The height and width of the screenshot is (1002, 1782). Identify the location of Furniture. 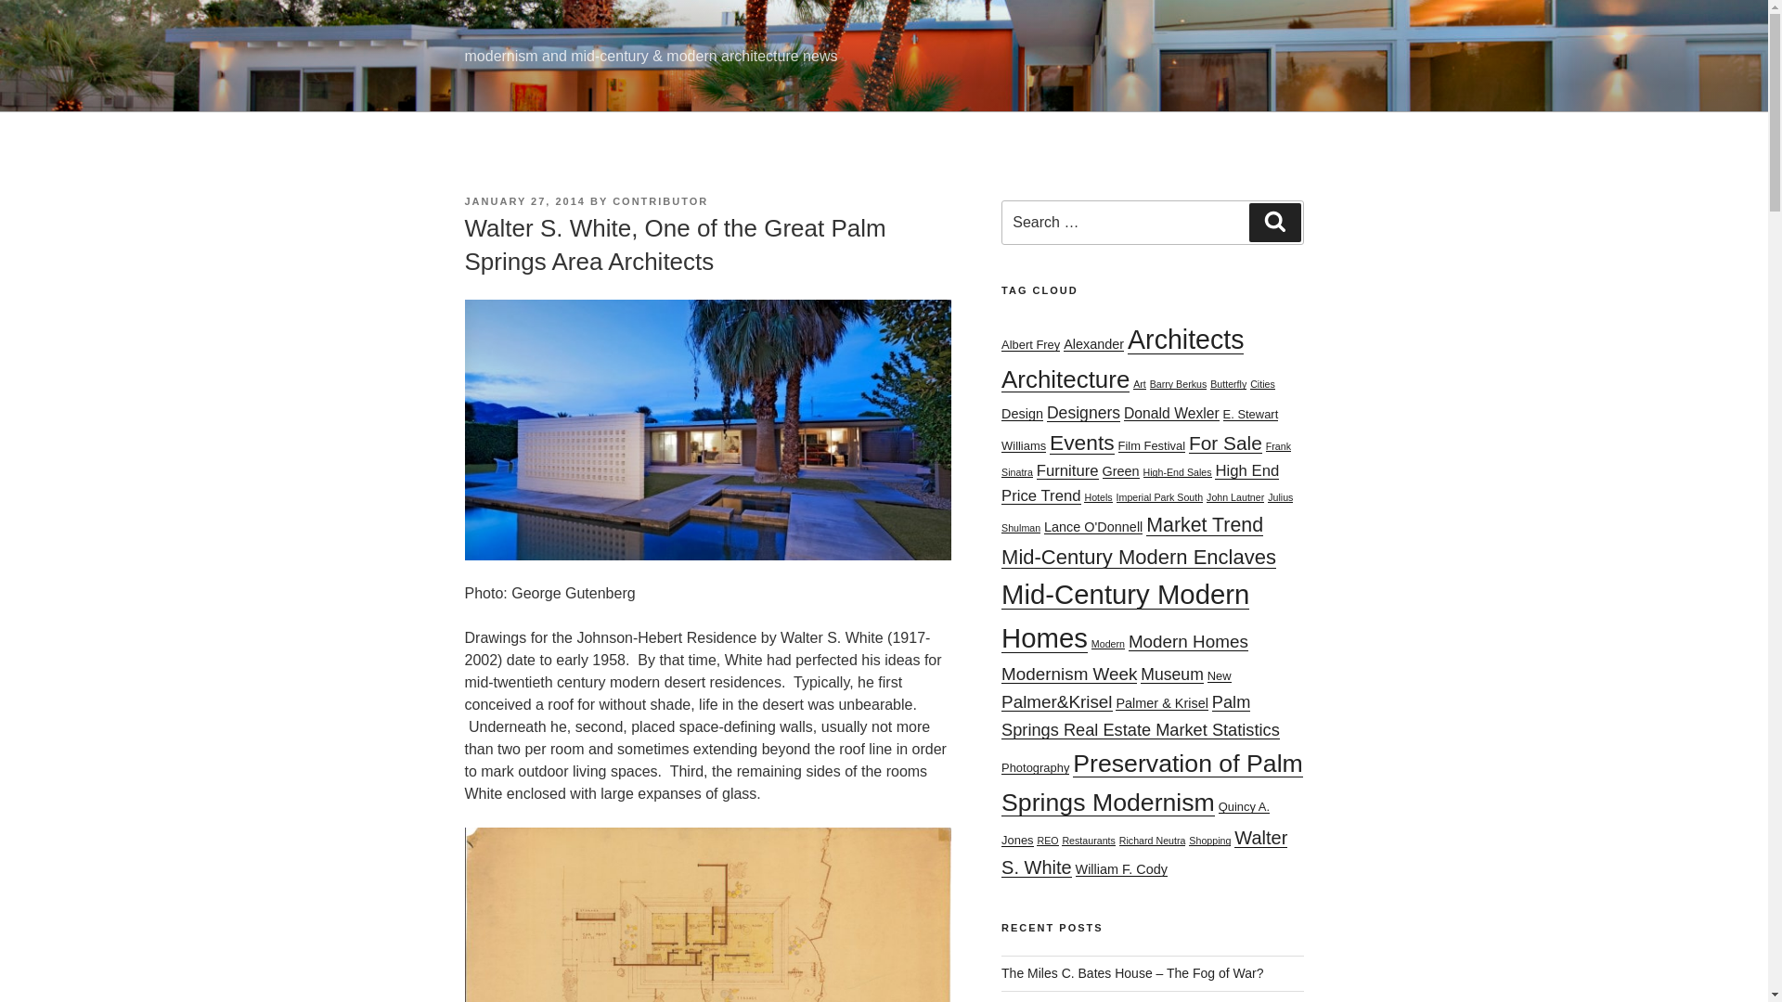
(1067, 470).